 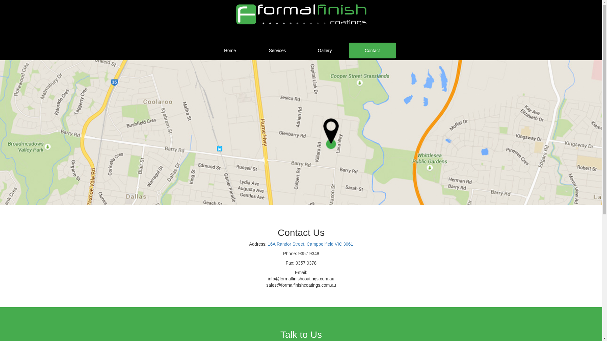 What do you see at coordinates (310, 244) in the screenshot?
I see `16A Randor Street, Campbellfield VIC 3061` at bounding box center [310, 244].